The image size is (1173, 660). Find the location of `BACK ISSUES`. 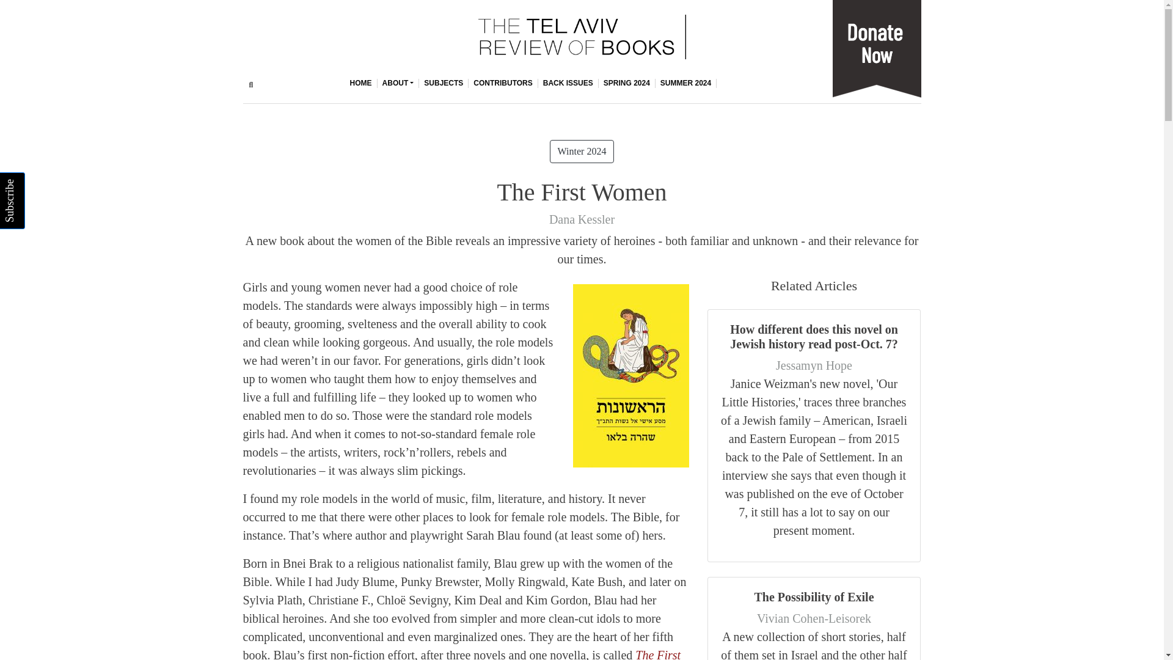

BACK ISSUES is located at coordinates (568, 83).